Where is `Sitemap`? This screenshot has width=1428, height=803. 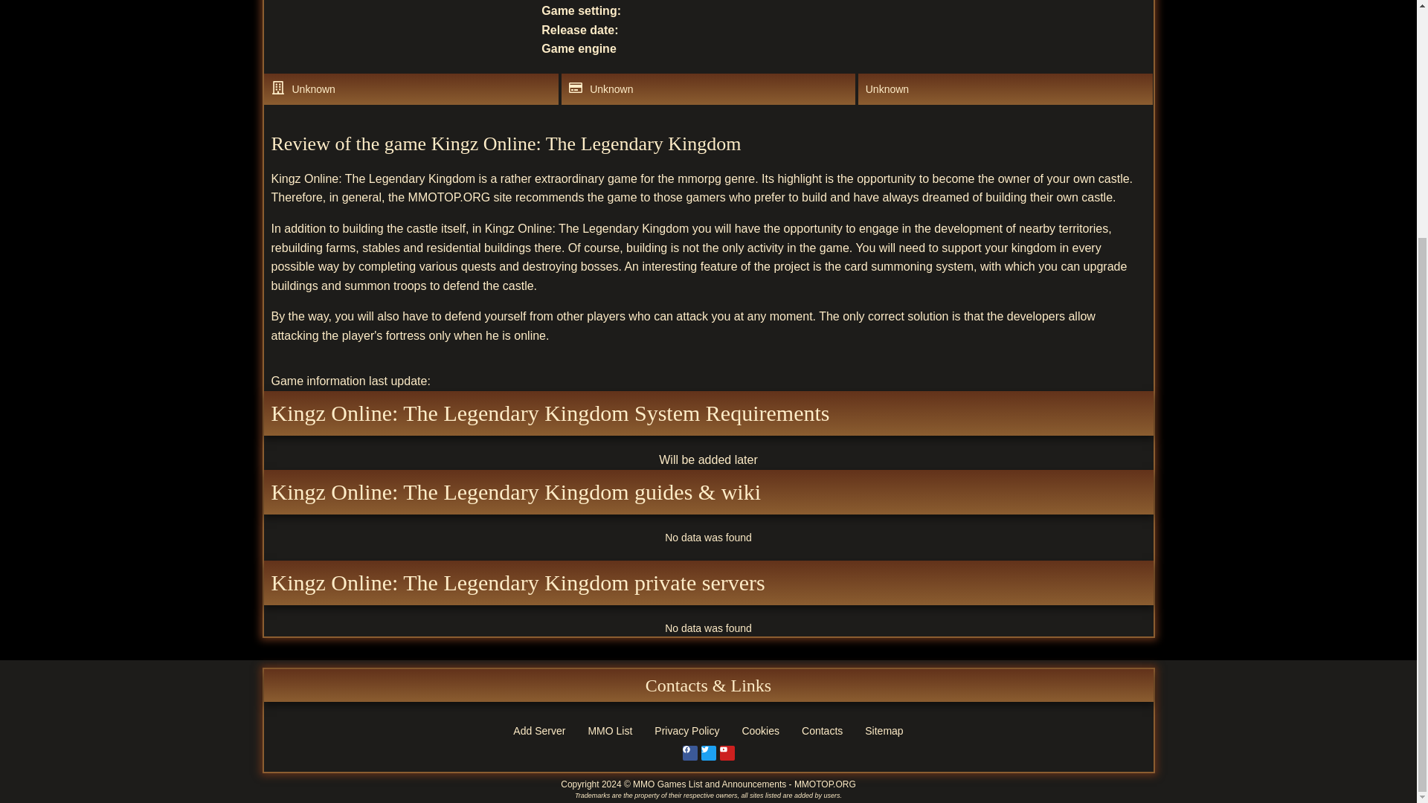 Sitemap is located at coordinates (884, 731).